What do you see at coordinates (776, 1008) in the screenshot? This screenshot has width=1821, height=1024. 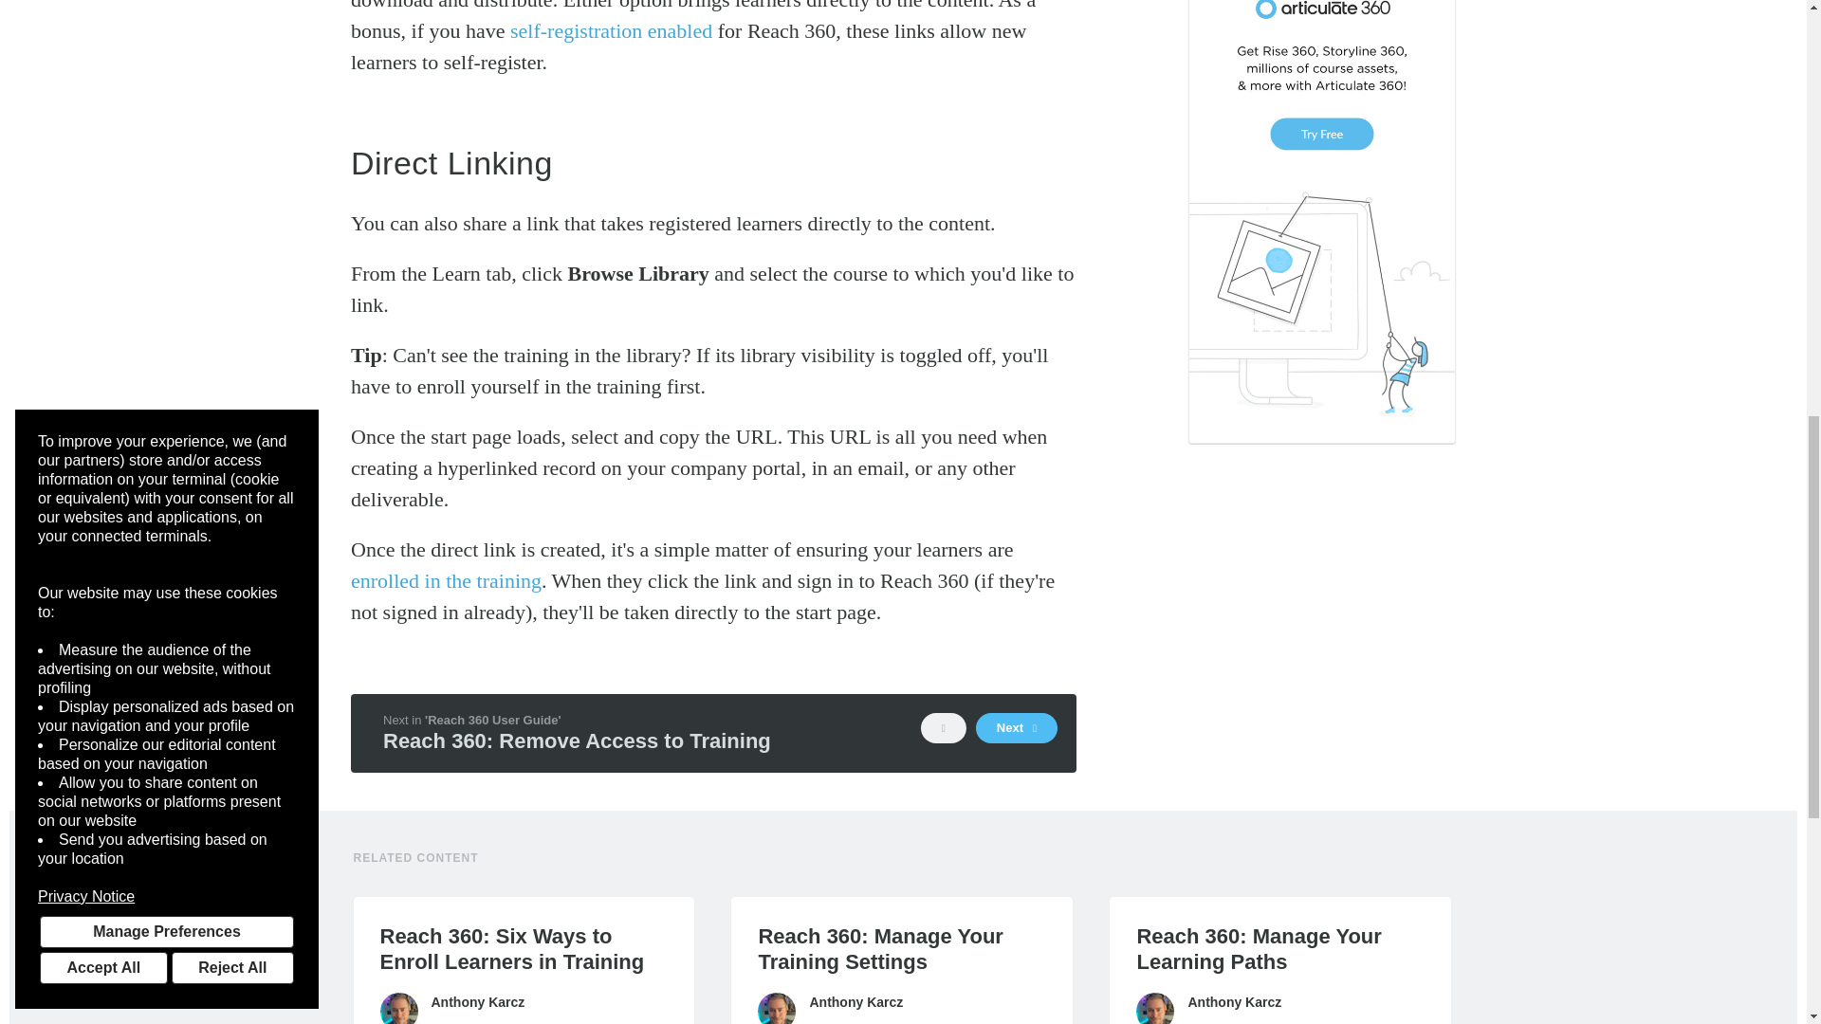 I see `Anthony Karcz` at bounding box center [776, 1008].